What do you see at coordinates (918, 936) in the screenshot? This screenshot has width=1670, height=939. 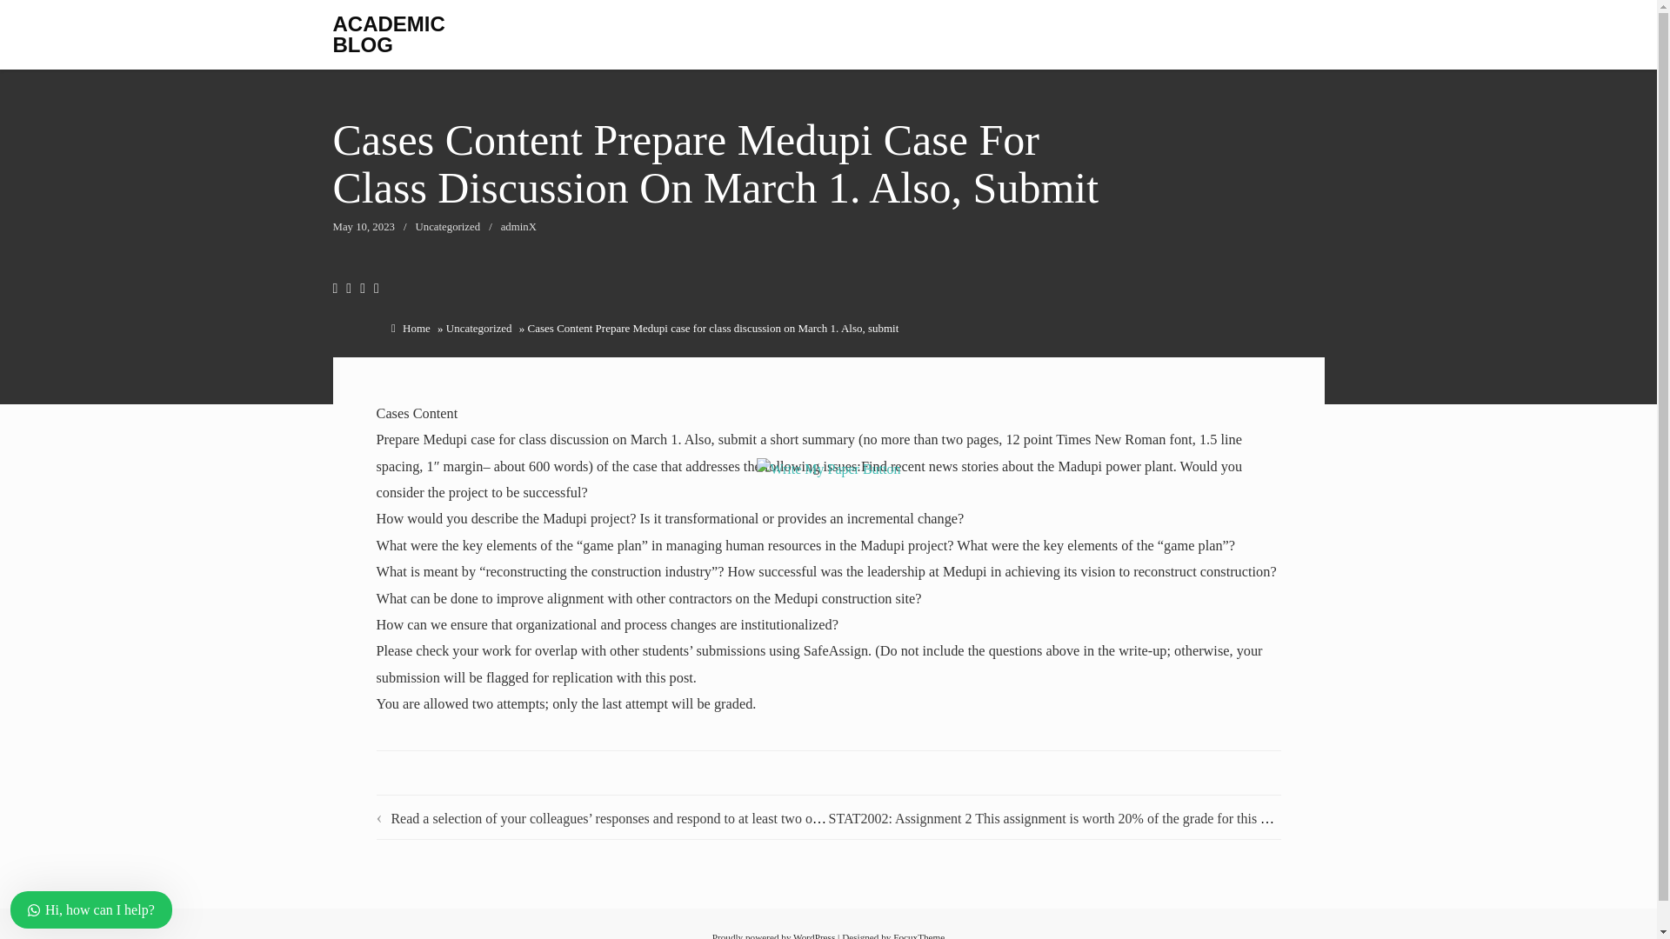 I see `We Design Premium WordPress Themes` at bounding box center [918, 936].